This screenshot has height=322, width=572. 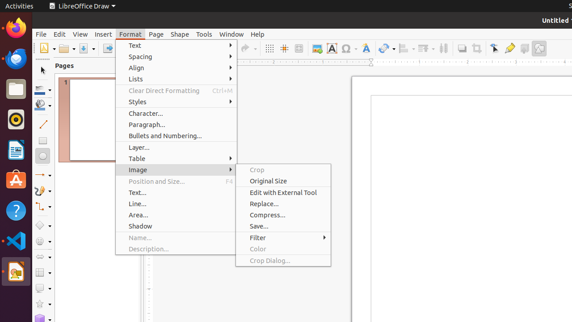 I want to click on Crop, so click(x=283, y=169).